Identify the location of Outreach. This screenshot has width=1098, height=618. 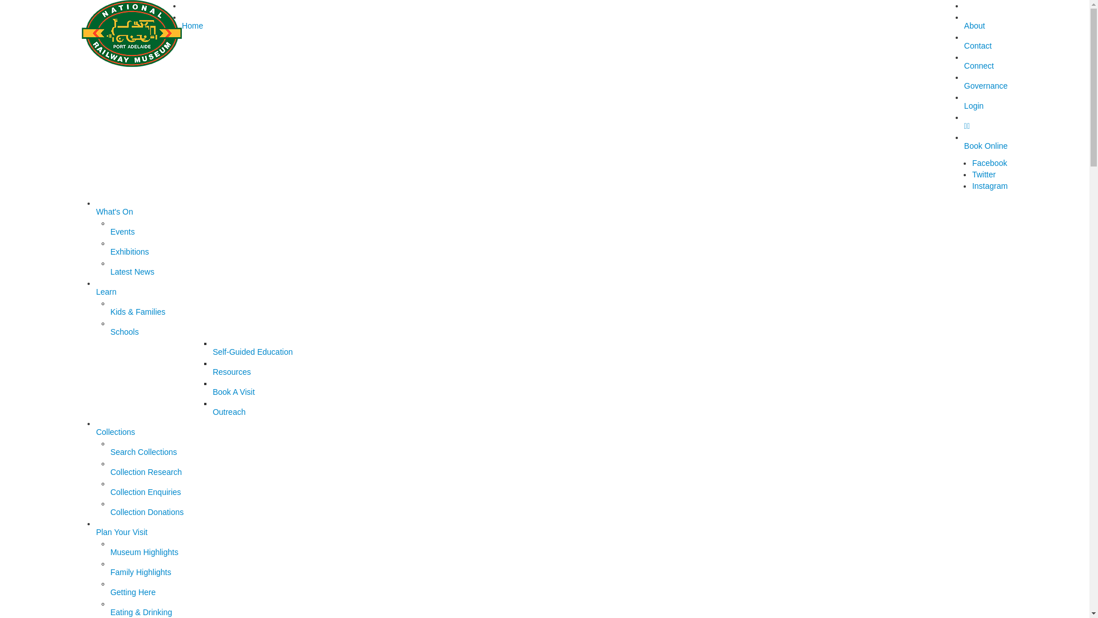
(264, 413).